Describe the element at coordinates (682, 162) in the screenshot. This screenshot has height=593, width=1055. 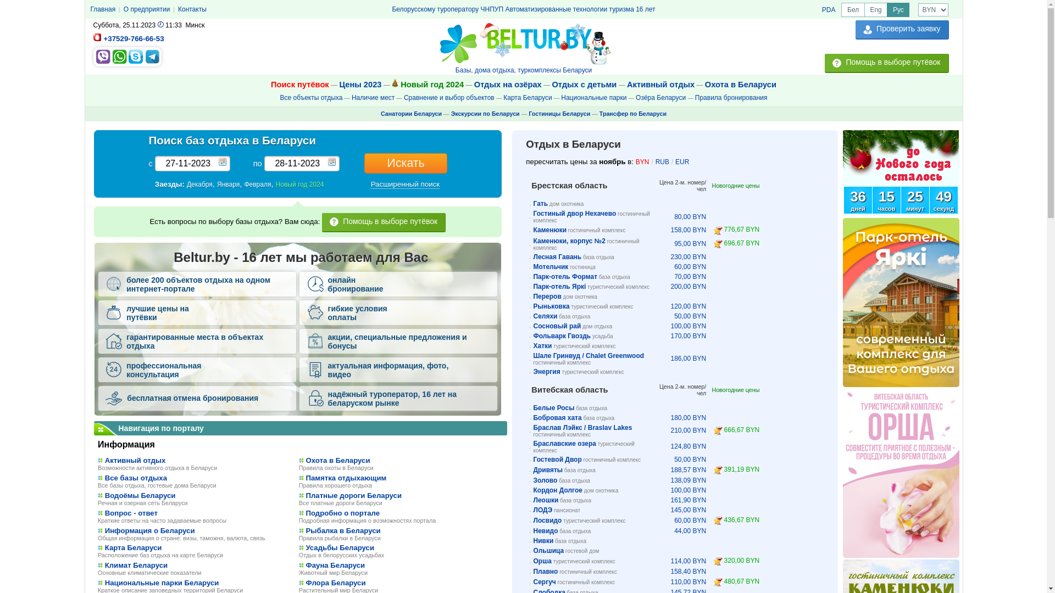
I see `EUR` at that location.